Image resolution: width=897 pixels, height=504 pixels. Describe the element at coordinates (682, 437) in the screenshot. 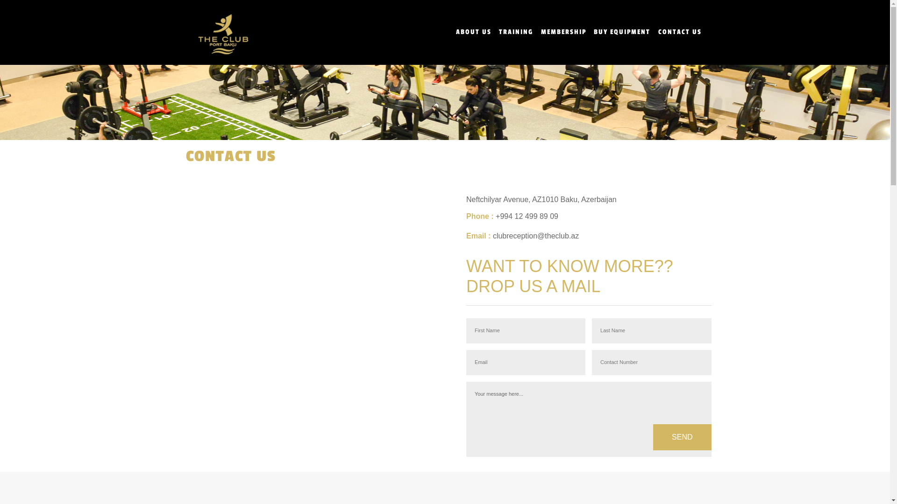

I see `Send` at that location.